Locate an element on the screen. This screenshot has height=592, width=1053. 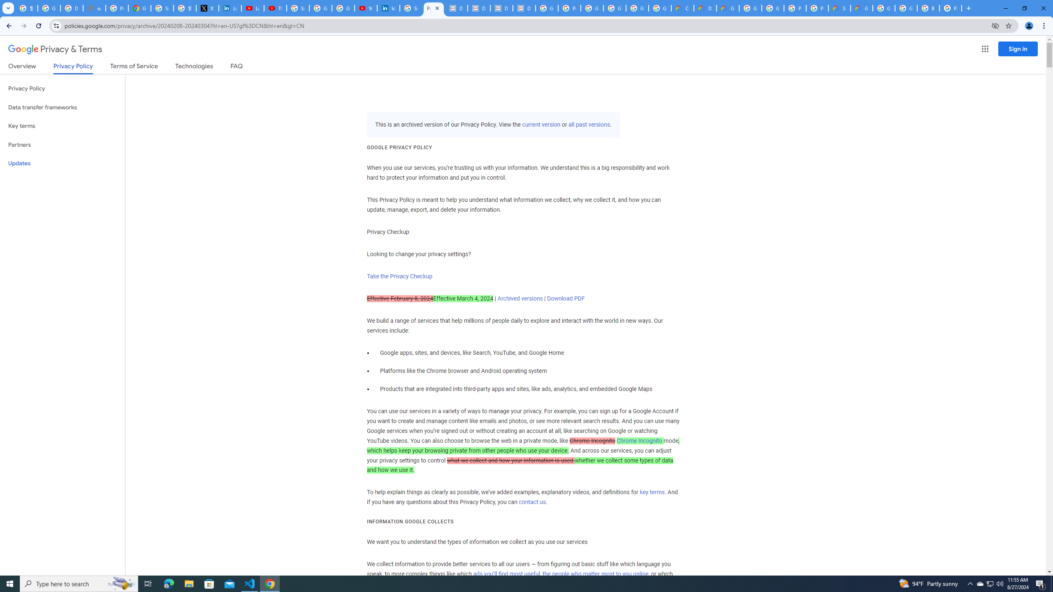
LinkedIn Privacy Policy is located at coordinates (230, 8).